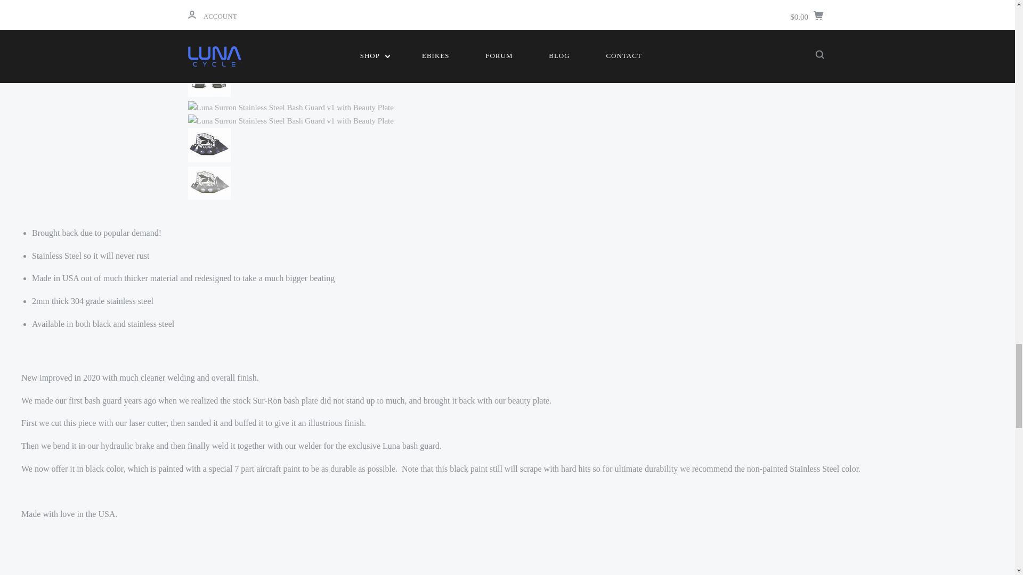  I want to click on Luna Surron Stainless Steel Bash Guard v1 with Beauty Plate, so click(209, 49).